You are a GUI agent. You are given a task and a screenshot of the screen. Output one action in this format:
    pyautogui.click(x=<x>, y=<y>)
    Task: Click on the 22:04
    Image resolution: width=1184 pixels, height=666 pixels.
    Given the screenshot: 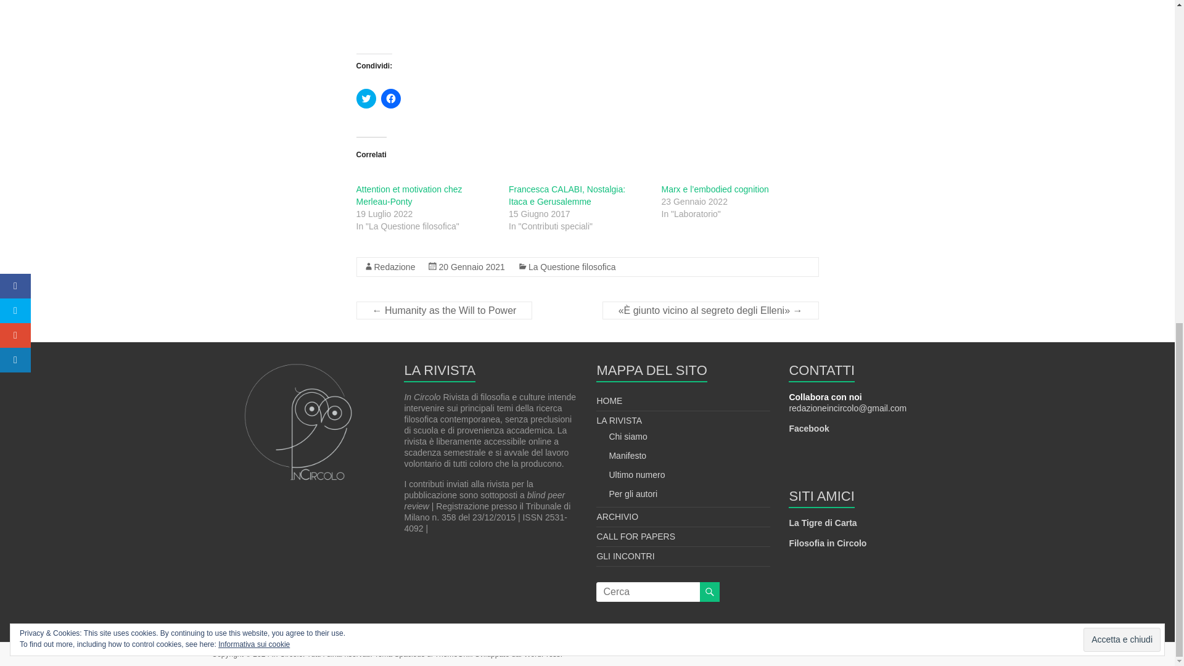 What is the action you would take?
    pyautogui.click(x=471, y=266)
    